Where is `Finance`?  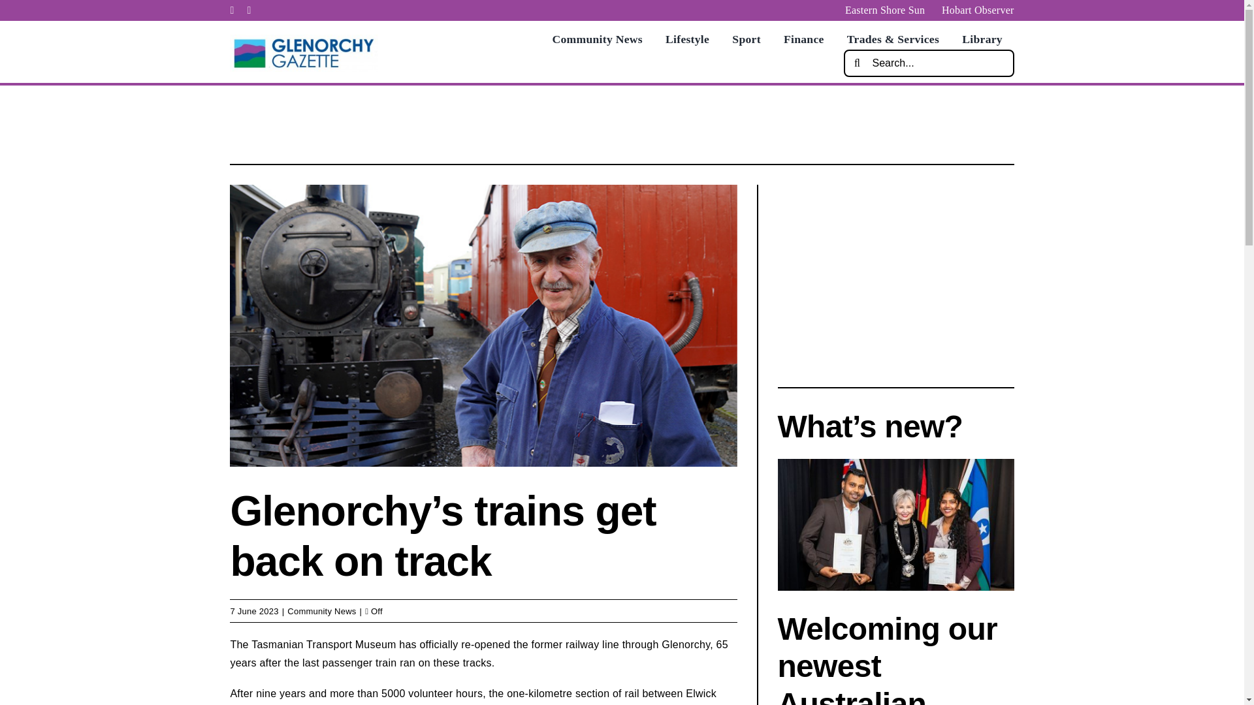
Finance is located at coordinates (803, 39).